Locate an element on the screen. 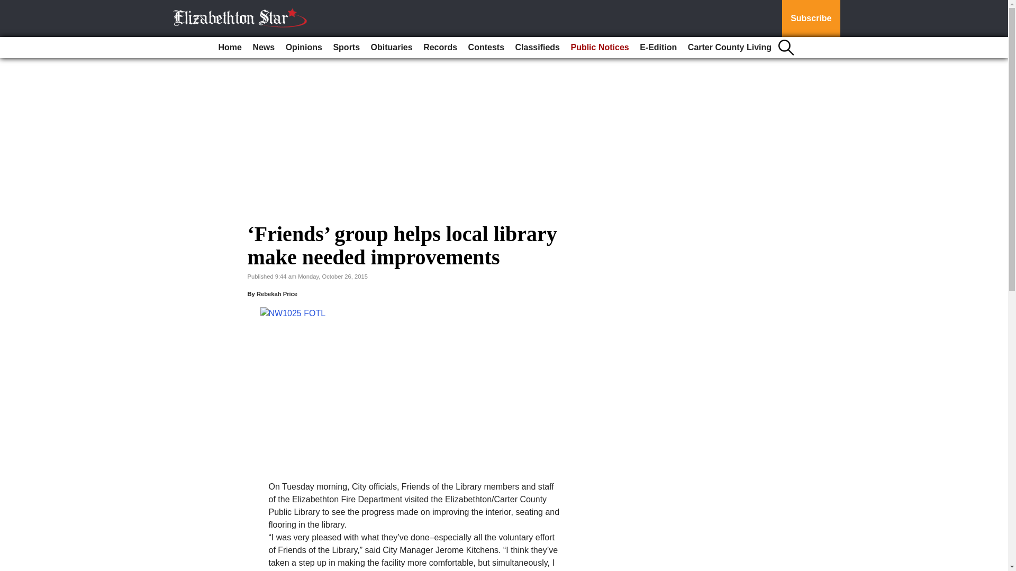 The width and height of the screenshot is (1016, 571). Home is located at coordinates (230, 48).